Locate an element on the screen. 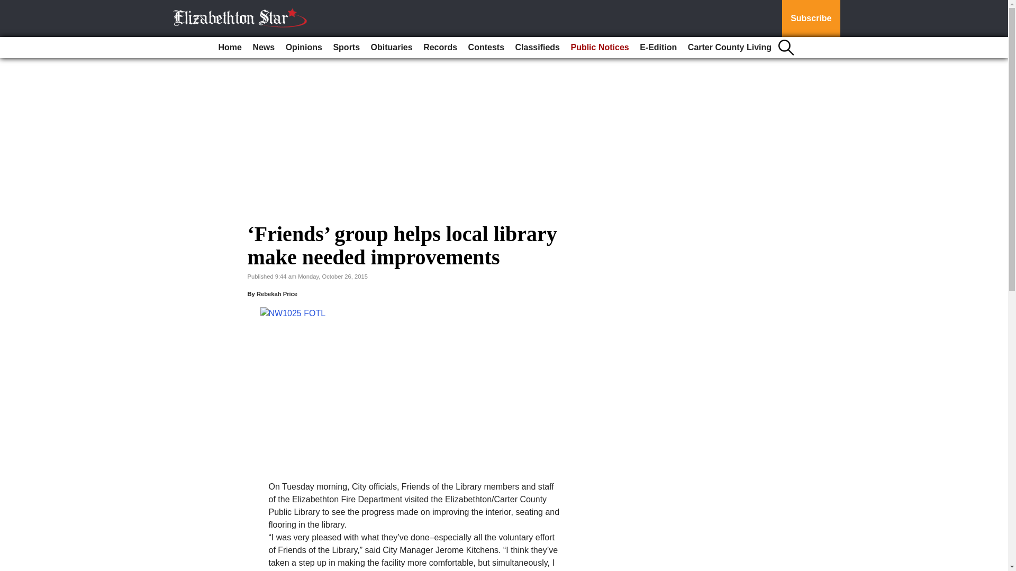 The width and height of the screenshot is (1016, 571). Home is located at coordinates (230, 48).